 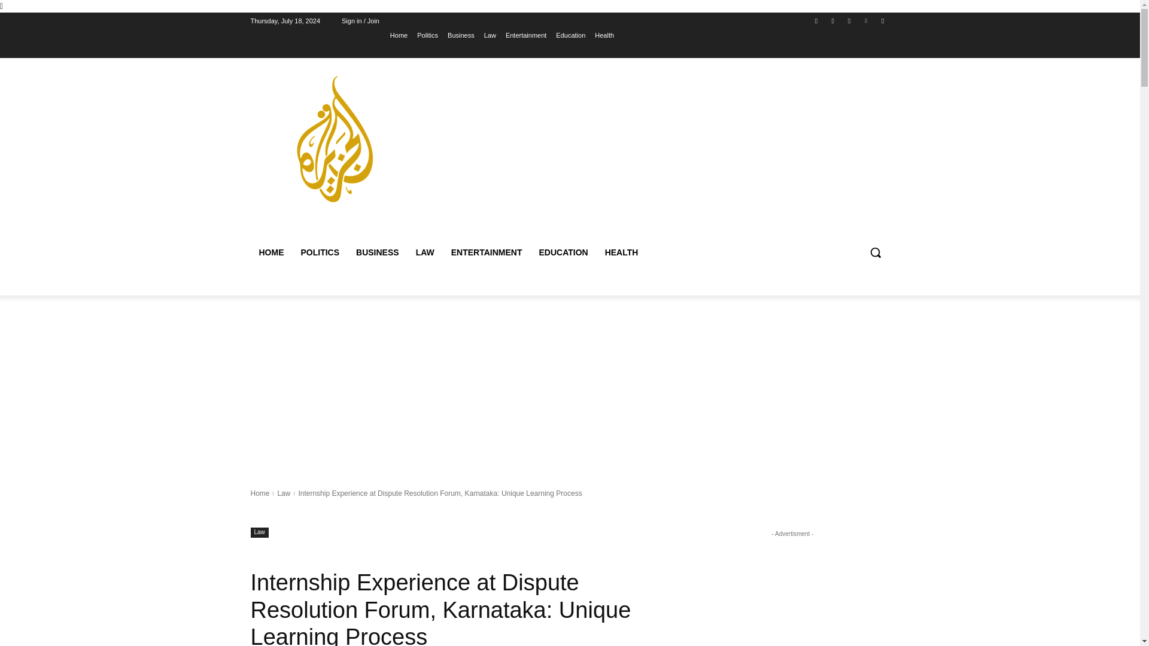 I want to click on Twitter, so click(x=849, y=21).